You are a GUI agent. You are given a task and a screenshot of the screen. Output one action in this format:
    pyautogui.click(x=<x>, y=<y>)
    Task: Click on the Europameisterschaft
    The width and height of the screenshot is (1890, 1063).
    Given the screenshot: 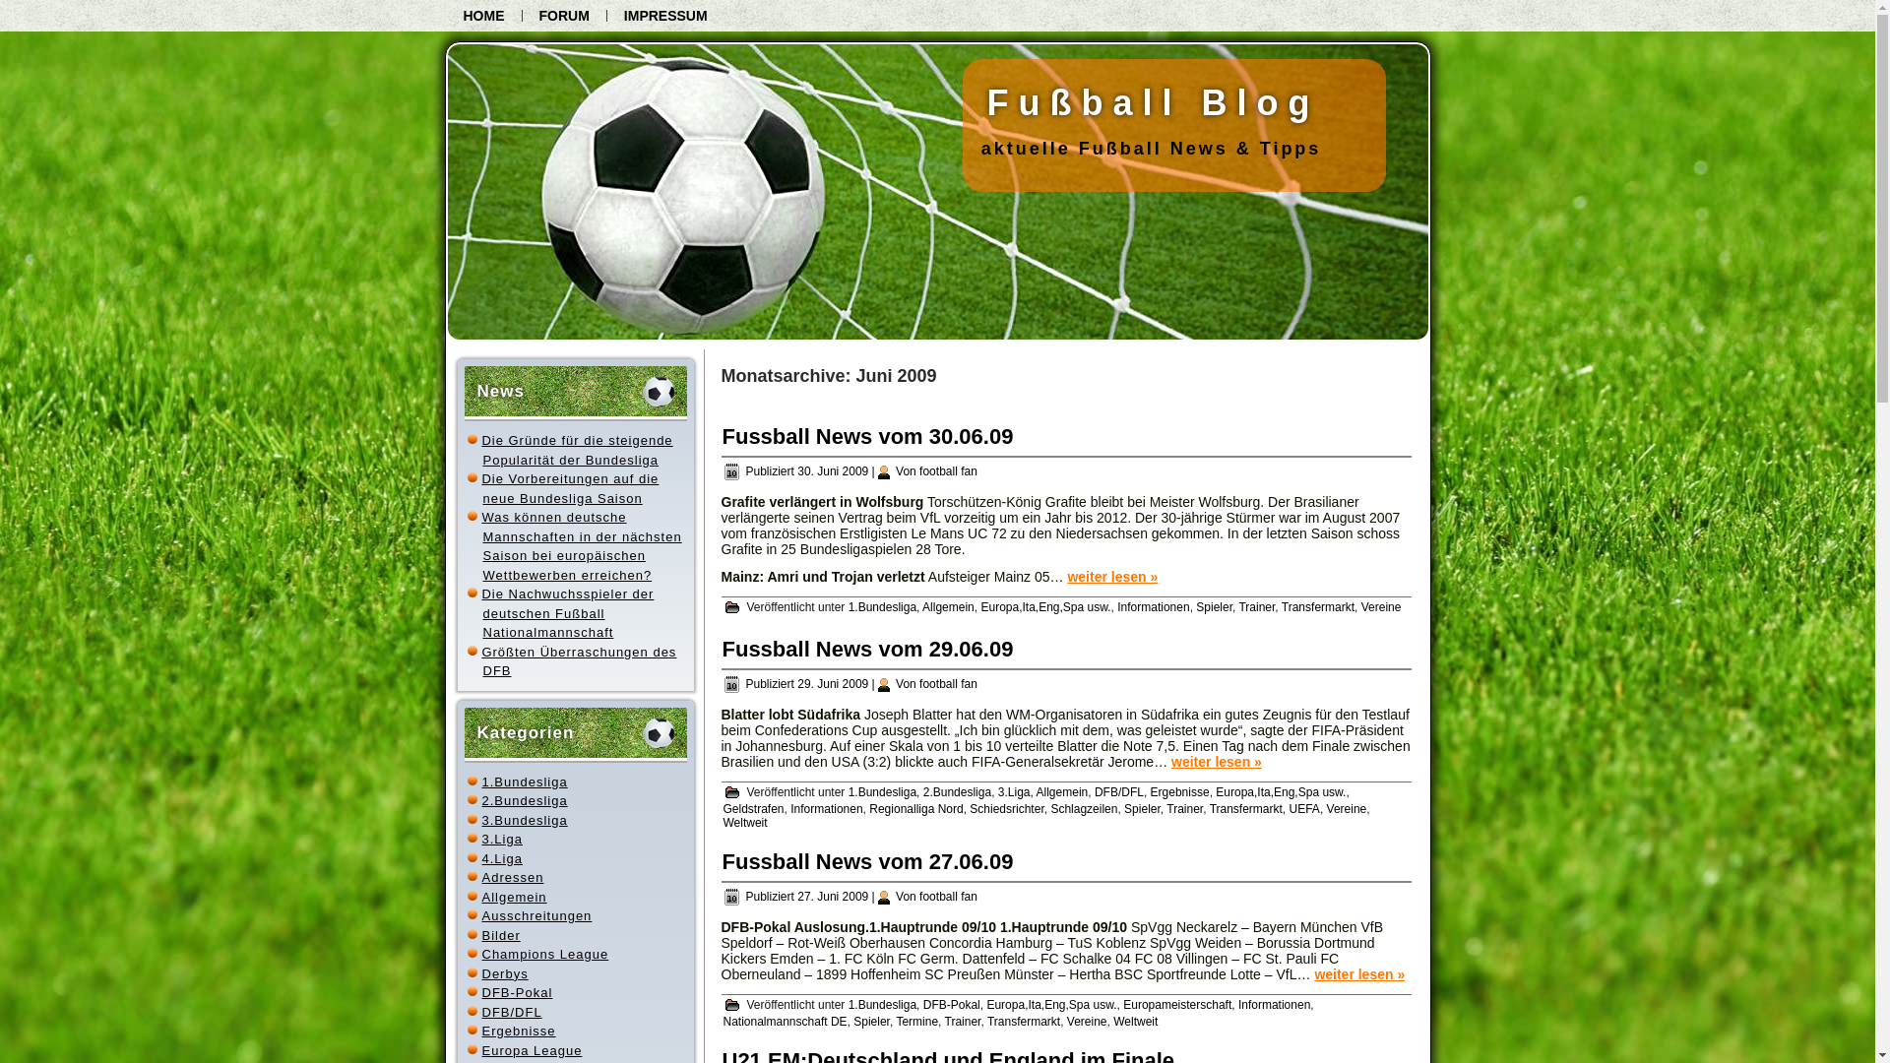 What is the action you would take?
    pyautogui.click(x=1177, y=1005)
    